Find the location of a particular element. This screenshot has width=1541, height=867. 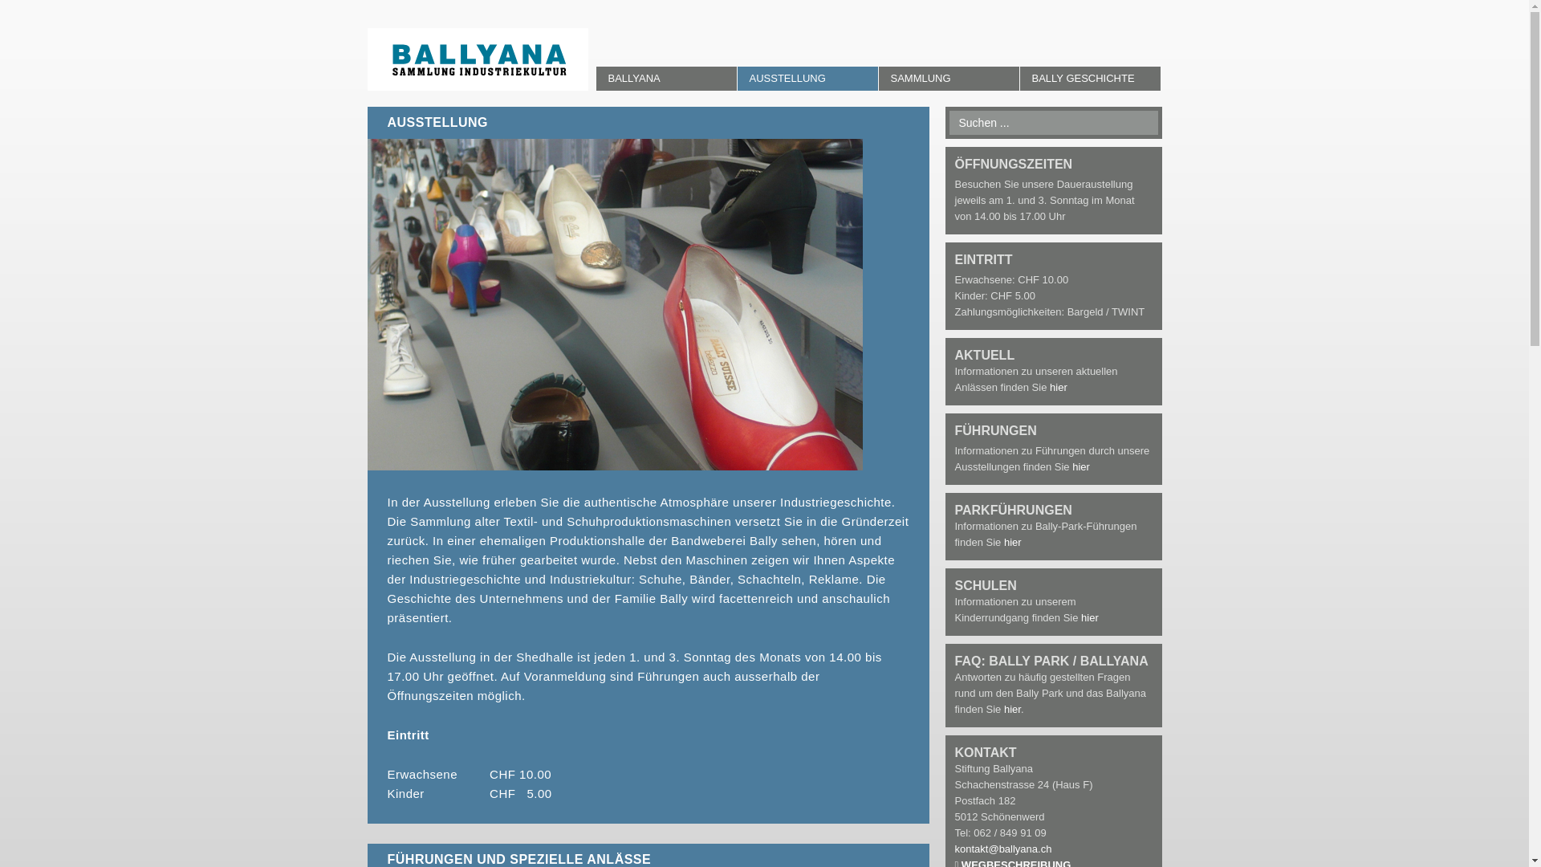

hier is located at coordinates (1013, 543).